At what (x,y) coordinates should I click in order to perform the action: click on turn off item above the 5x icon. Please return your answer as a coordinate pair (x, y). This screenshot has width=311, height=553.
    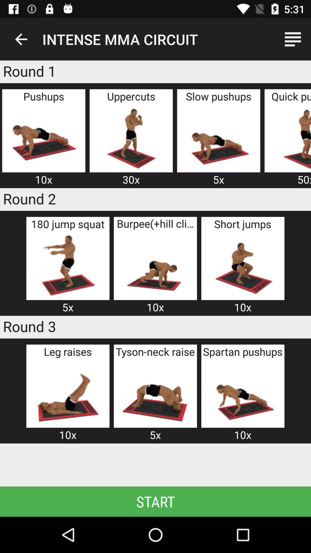
    Looking at the image, I should click on (68, 266).